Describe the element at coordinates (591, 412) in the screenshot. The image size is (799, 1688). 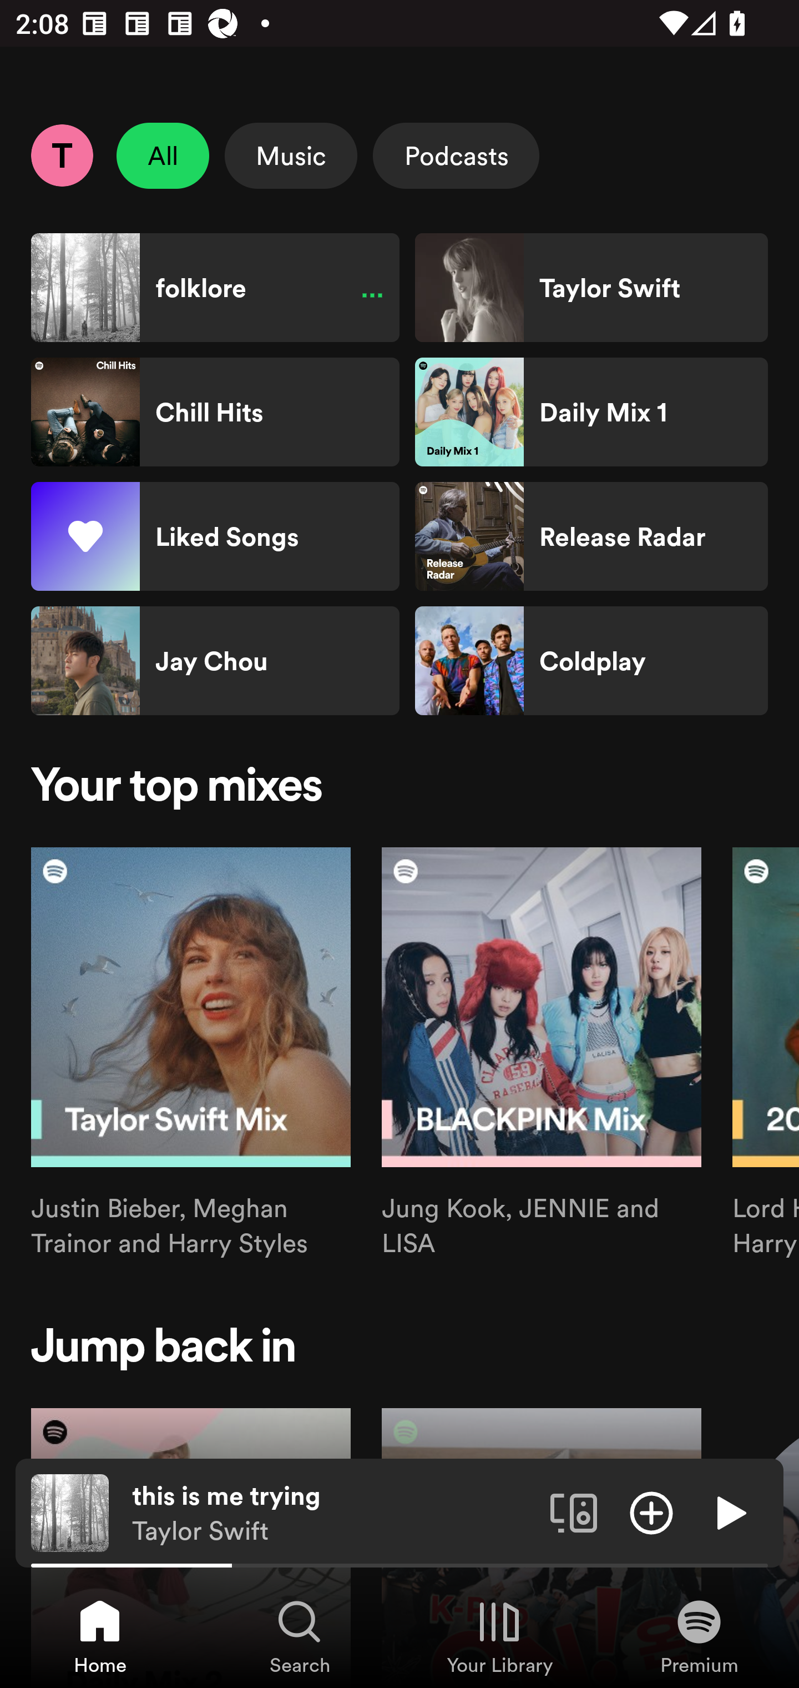
I see `Daily Mix 1 Shortcut Daily Mix 1` at that location.